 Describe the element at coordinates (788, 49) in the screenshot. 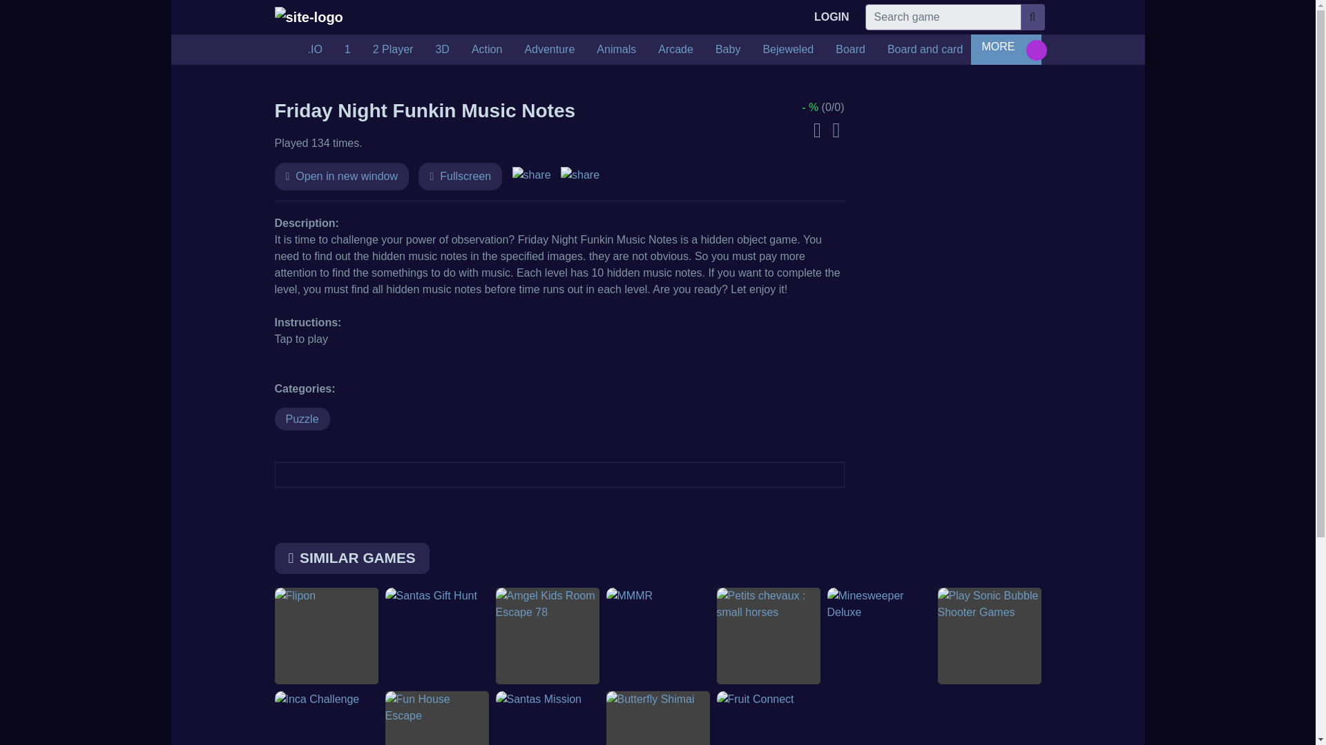

I see `Bejeweled` at that location.